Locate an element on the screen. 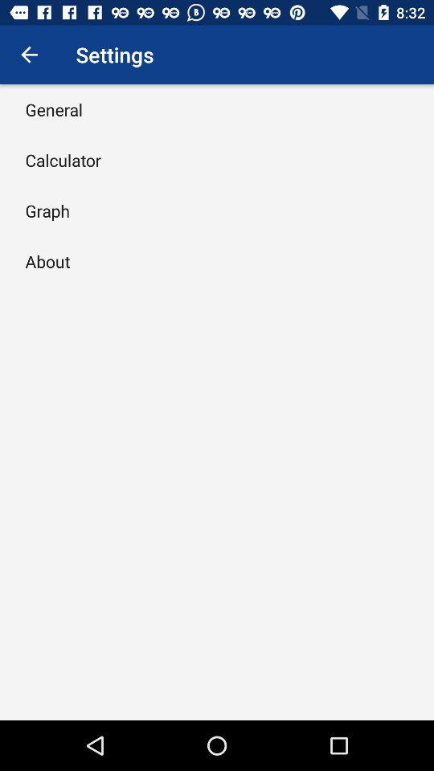  press the icon below graph icon is located at coordinates (47, 261).